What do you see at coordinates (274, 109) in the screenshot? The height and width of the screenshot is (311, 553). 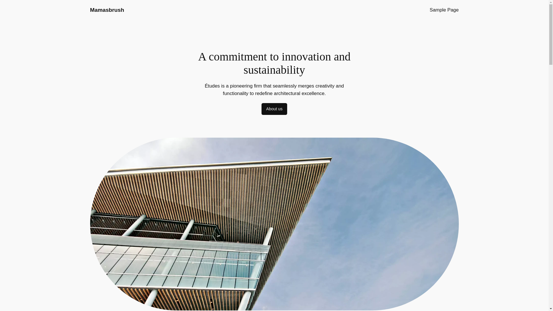 I see `About us` at bounding box center [274, 109].